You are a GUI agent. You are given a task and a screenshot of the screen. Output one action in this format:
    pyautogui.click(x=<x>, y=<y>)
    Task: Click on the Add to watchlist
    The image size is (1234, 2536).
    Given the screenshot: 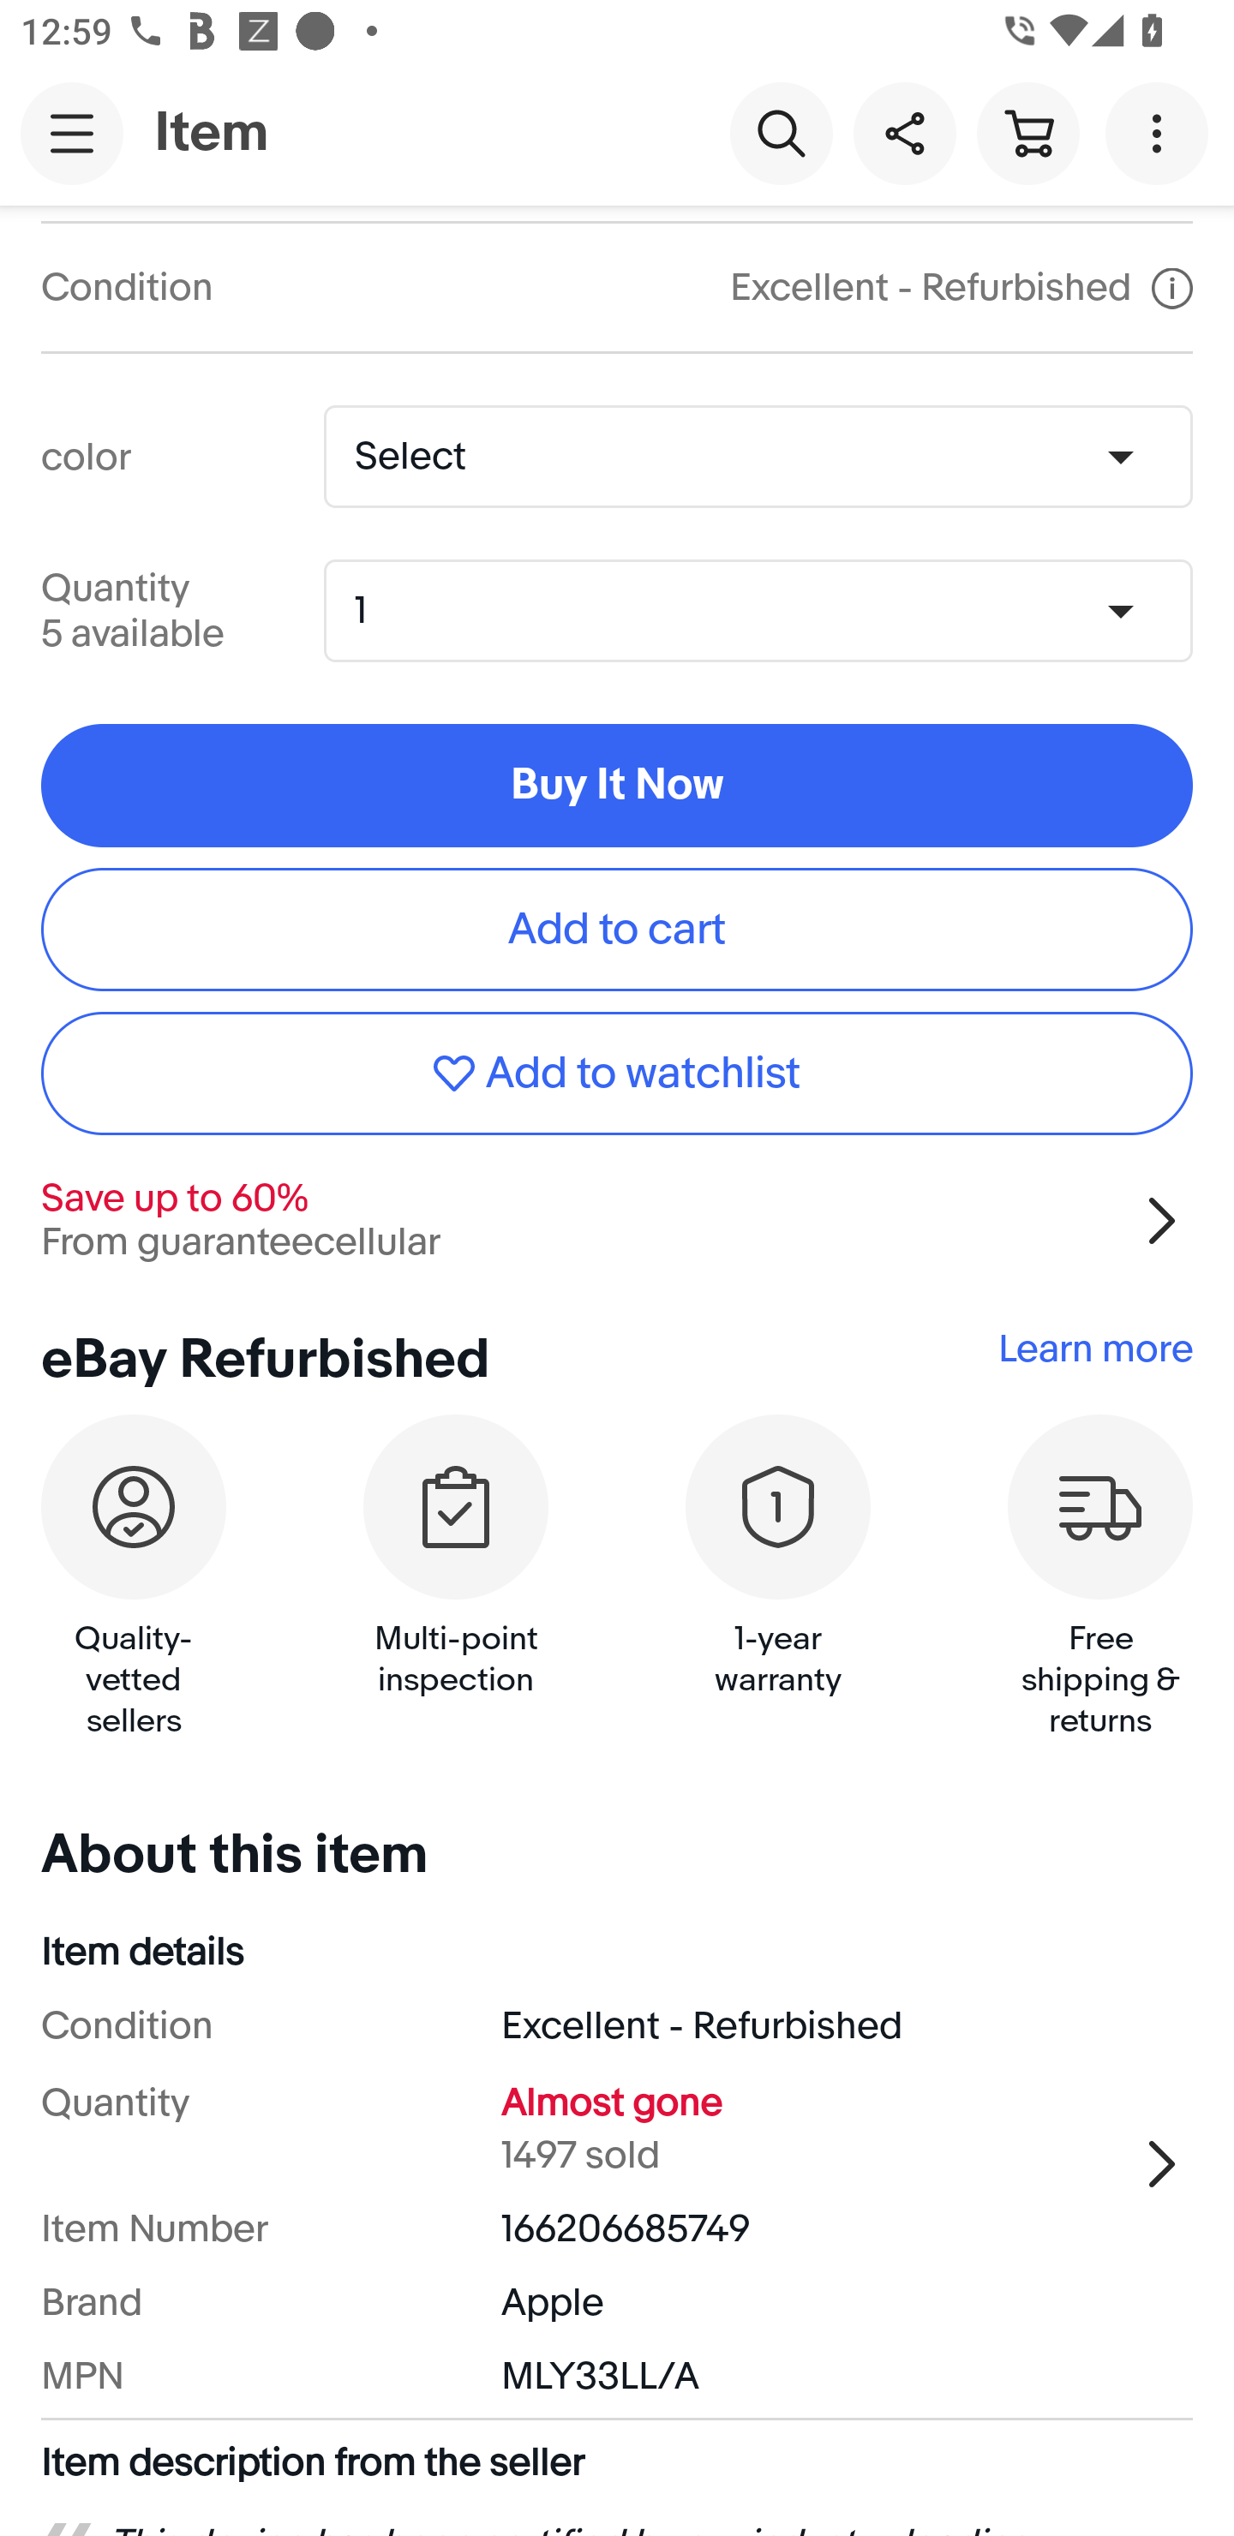 What is the action you would take?
    pyautogui.click(x=617, y=1074)
    